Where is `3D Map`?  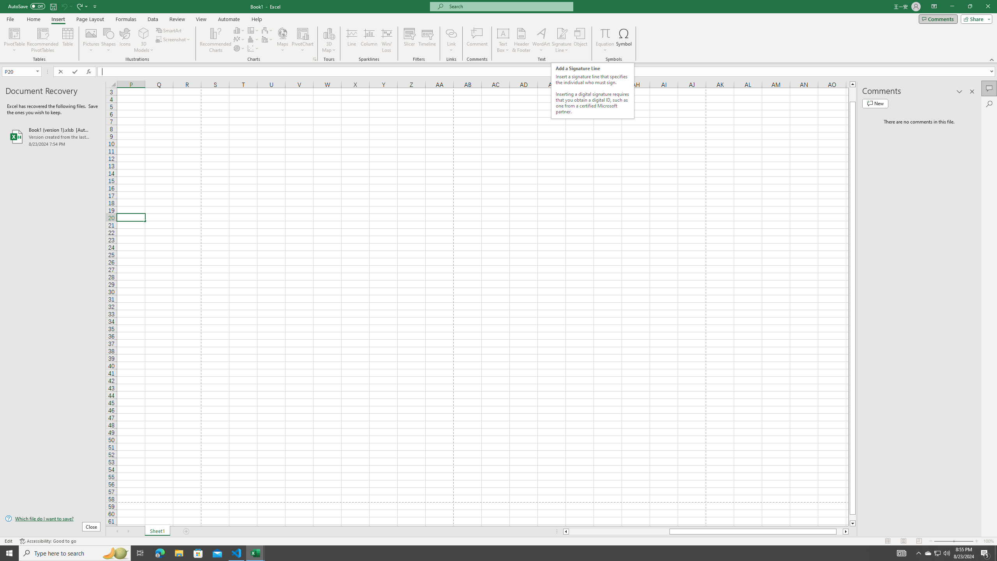
3D Map is located at coordinates (329, 33).